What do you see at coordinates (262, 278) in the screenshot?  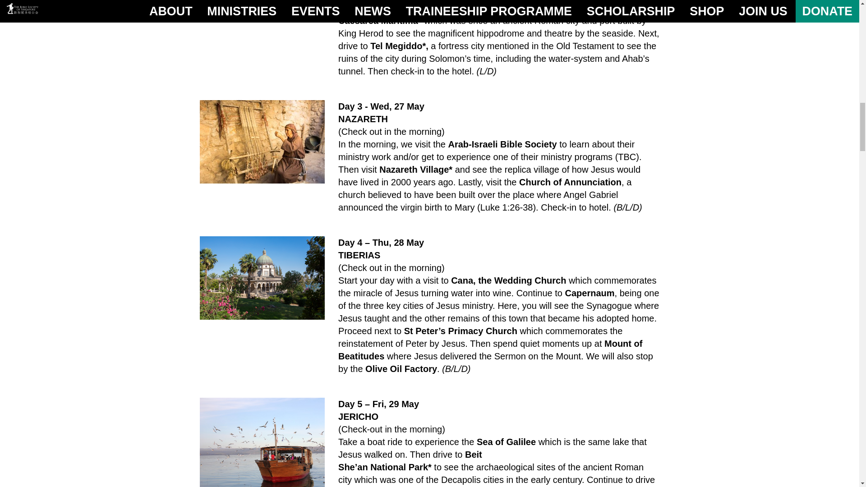 I see `Mount of Beatitudes 2` at bounding box center [262, 278].